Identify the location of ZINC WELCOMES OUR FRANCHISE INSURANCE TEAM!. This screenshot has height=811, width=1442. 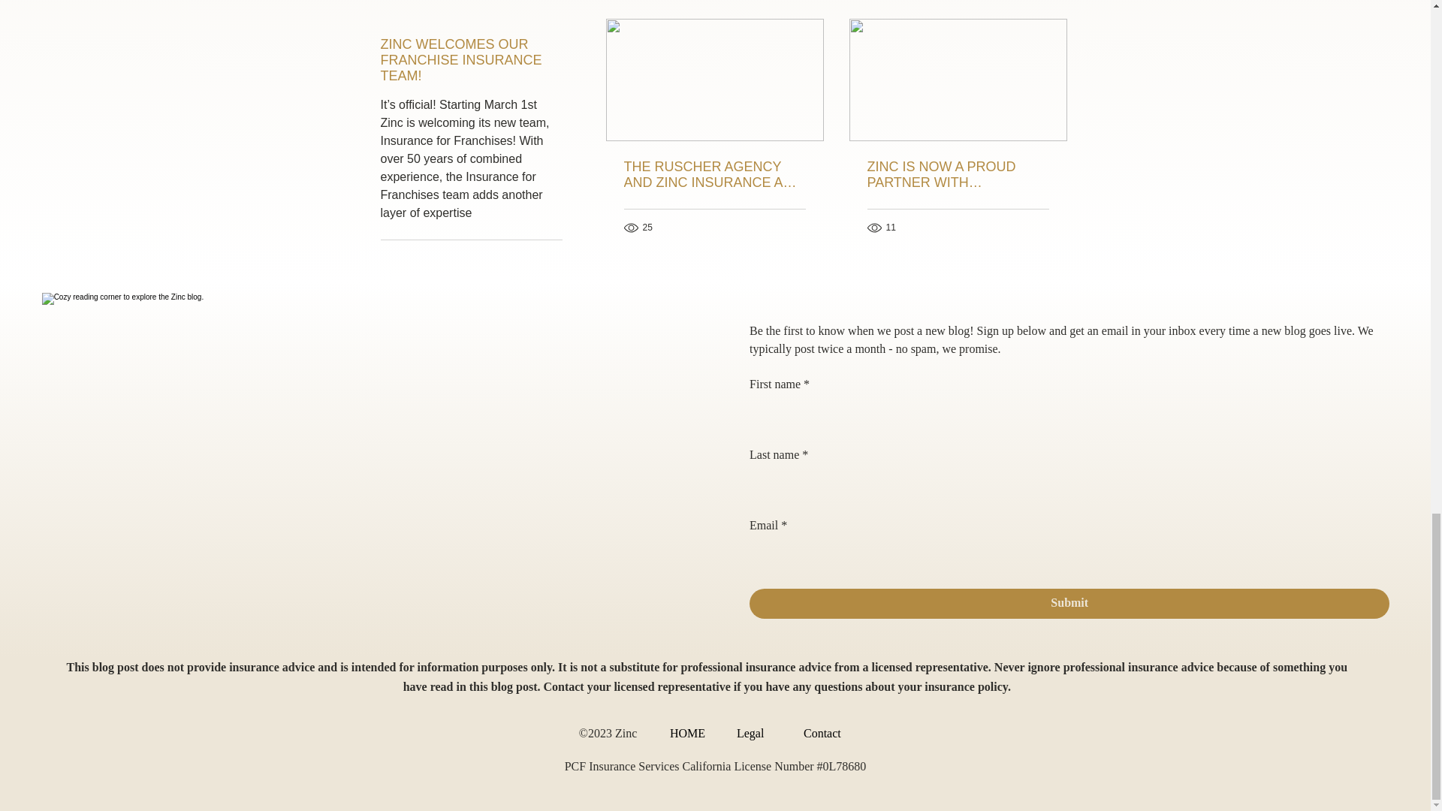
(471, 60).